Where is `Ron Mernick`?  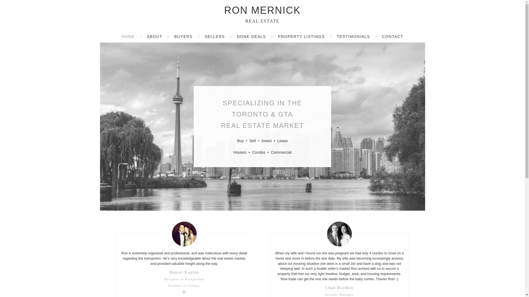 Ron Mernick is located at coordinates (262, 10).